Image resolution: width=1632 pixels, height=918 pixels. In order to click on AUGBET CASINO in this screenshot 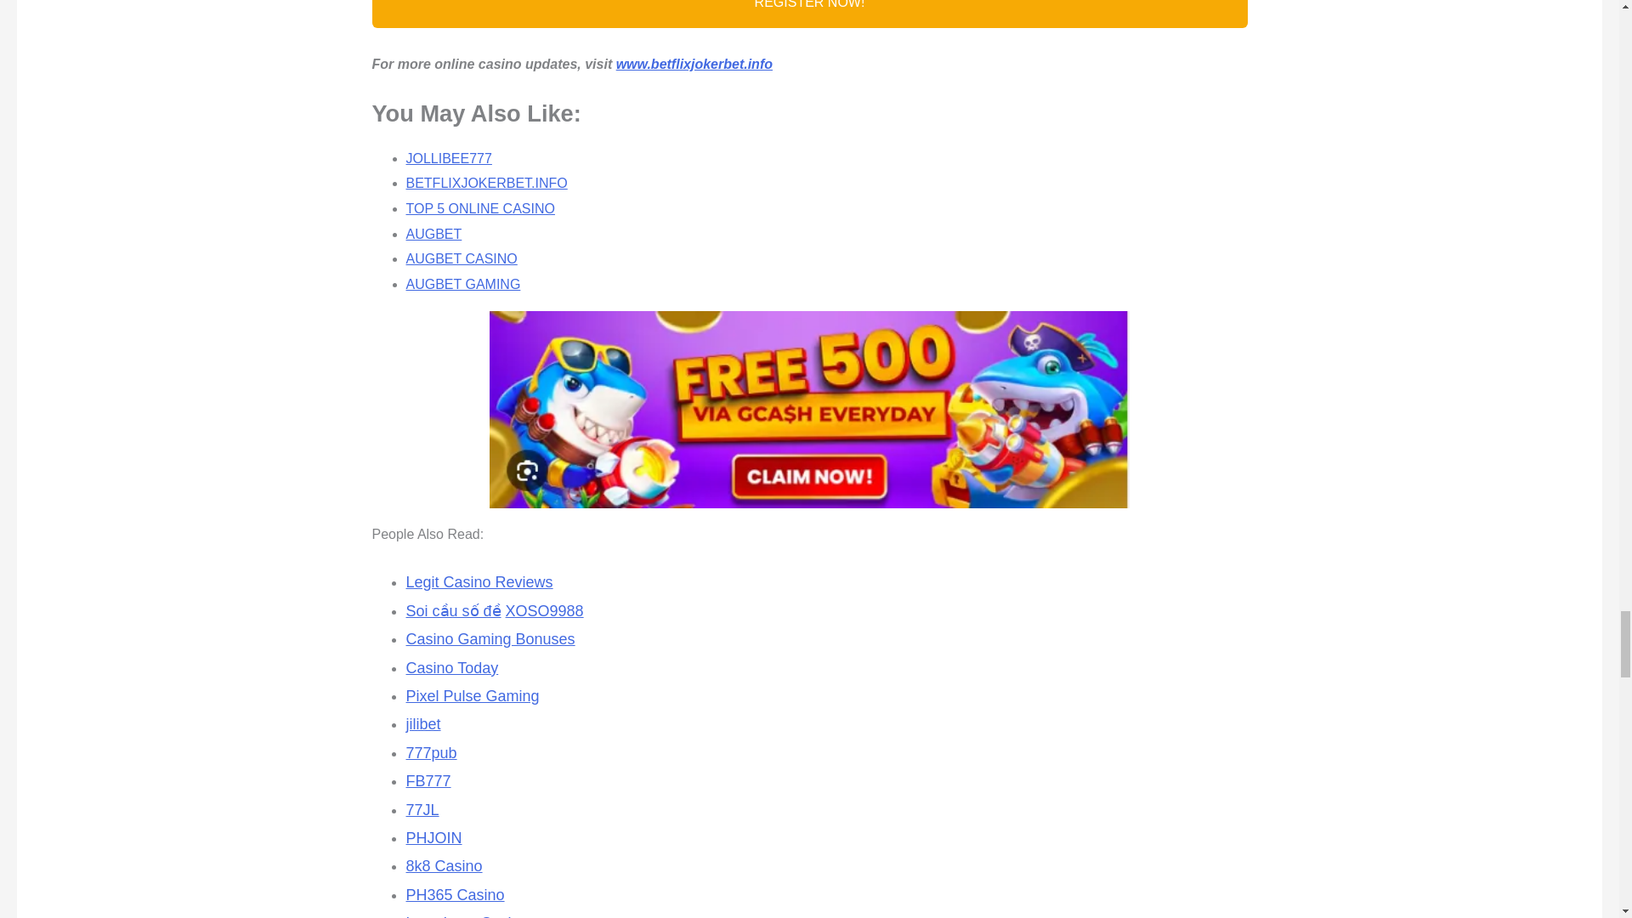, I will do `click(462, 258)`.